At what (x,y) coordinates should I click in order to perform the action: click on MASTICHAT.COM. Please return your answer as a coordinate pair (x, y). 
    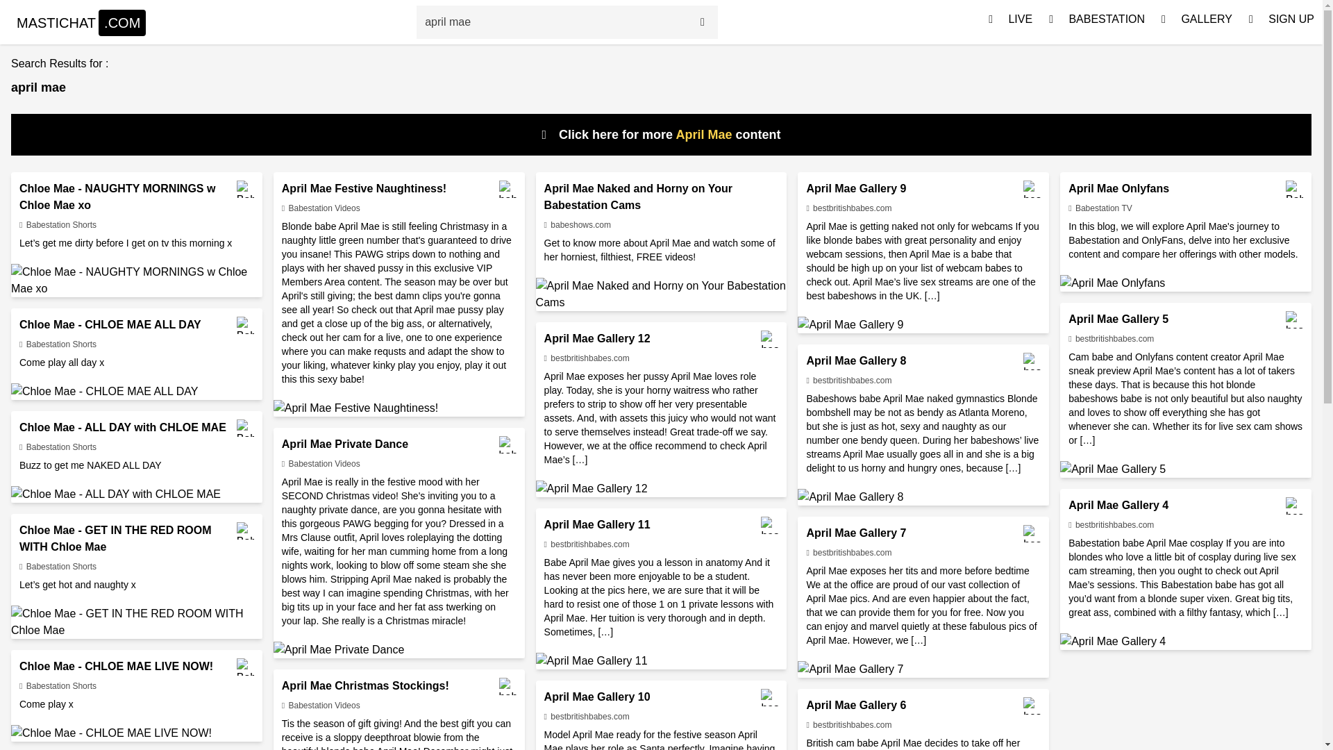
    Looking at the image, I should click on (81, 22).